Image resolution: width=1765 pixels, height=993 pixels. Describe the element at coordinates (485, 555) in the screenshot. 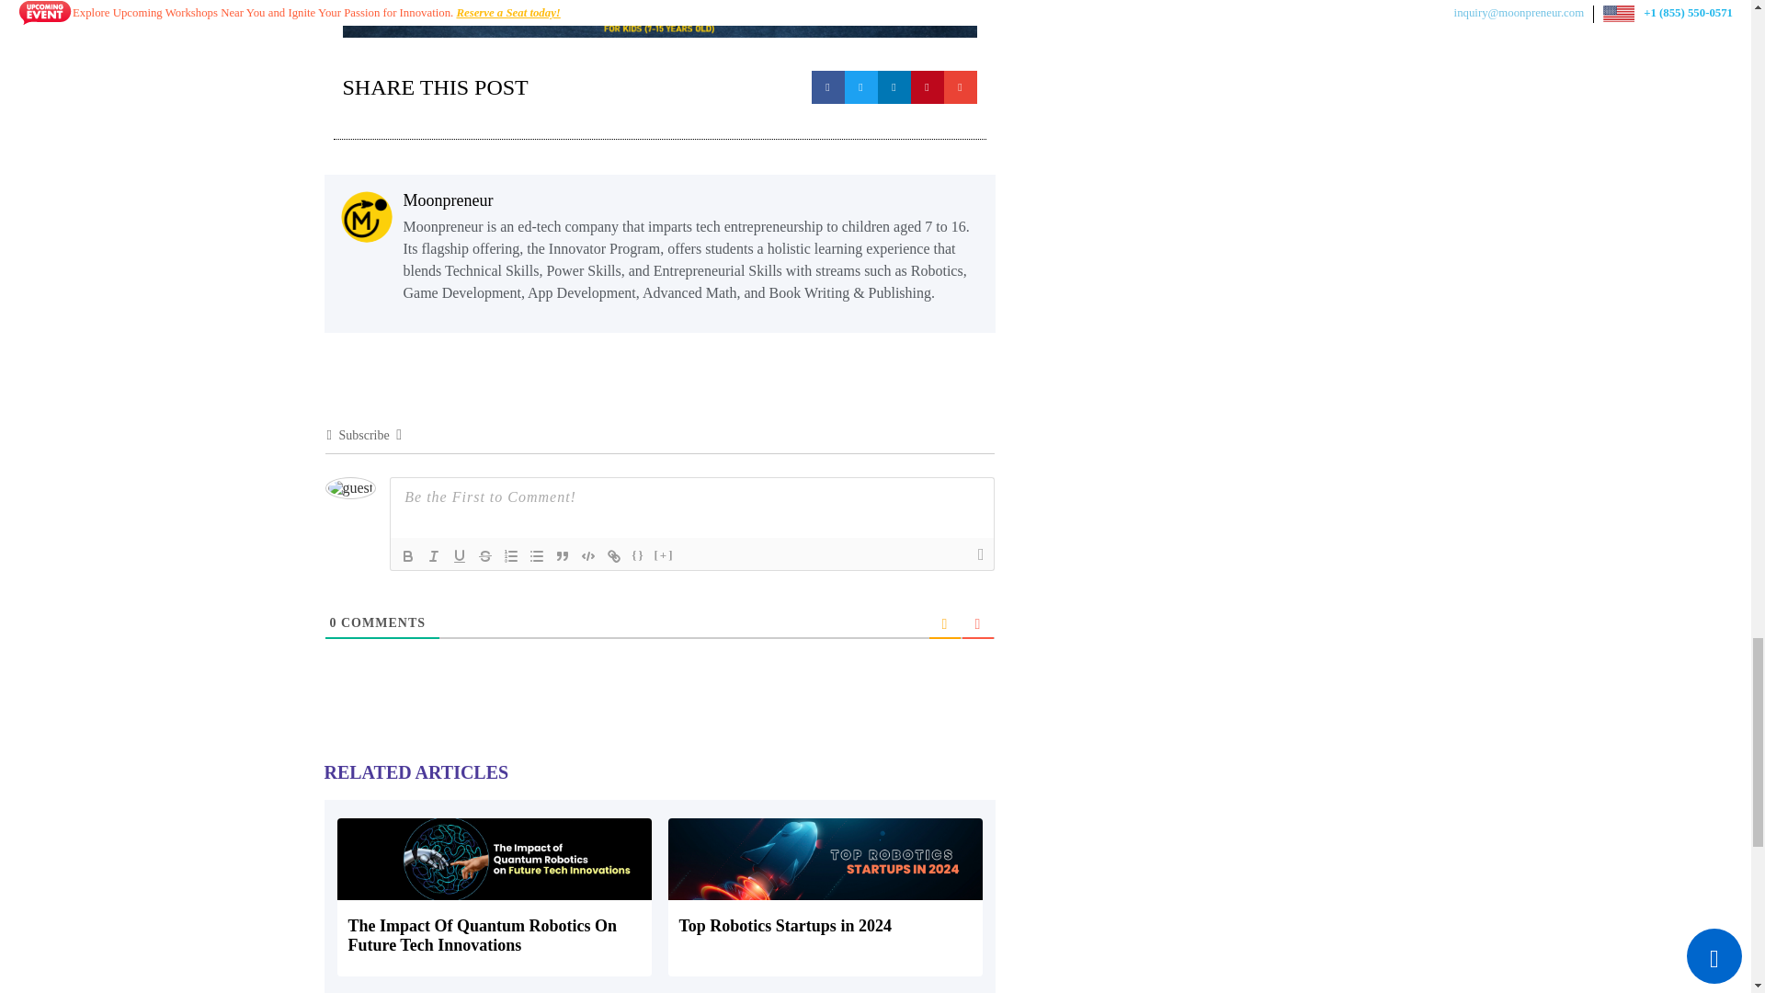

I see `Strike` at that location.